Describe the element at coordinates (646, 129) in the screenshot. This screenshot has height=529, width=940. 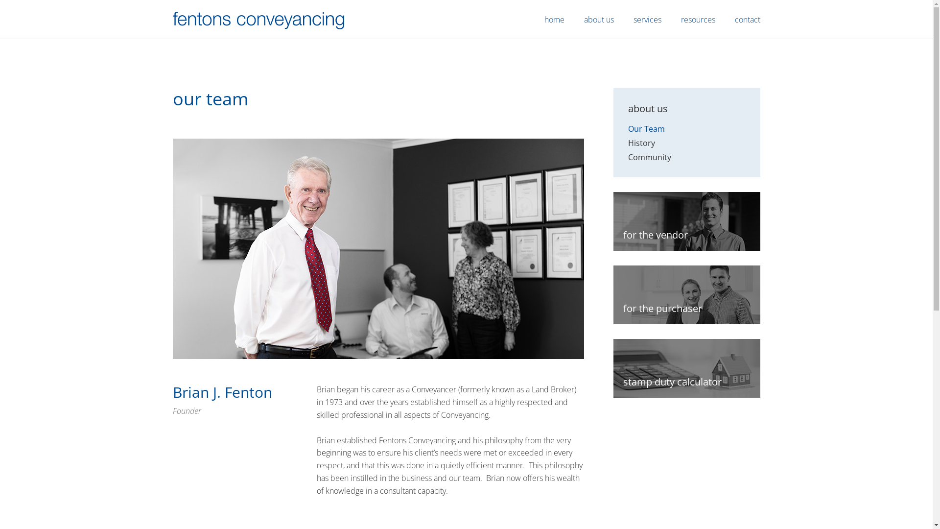
I see `Our Team` at that location.